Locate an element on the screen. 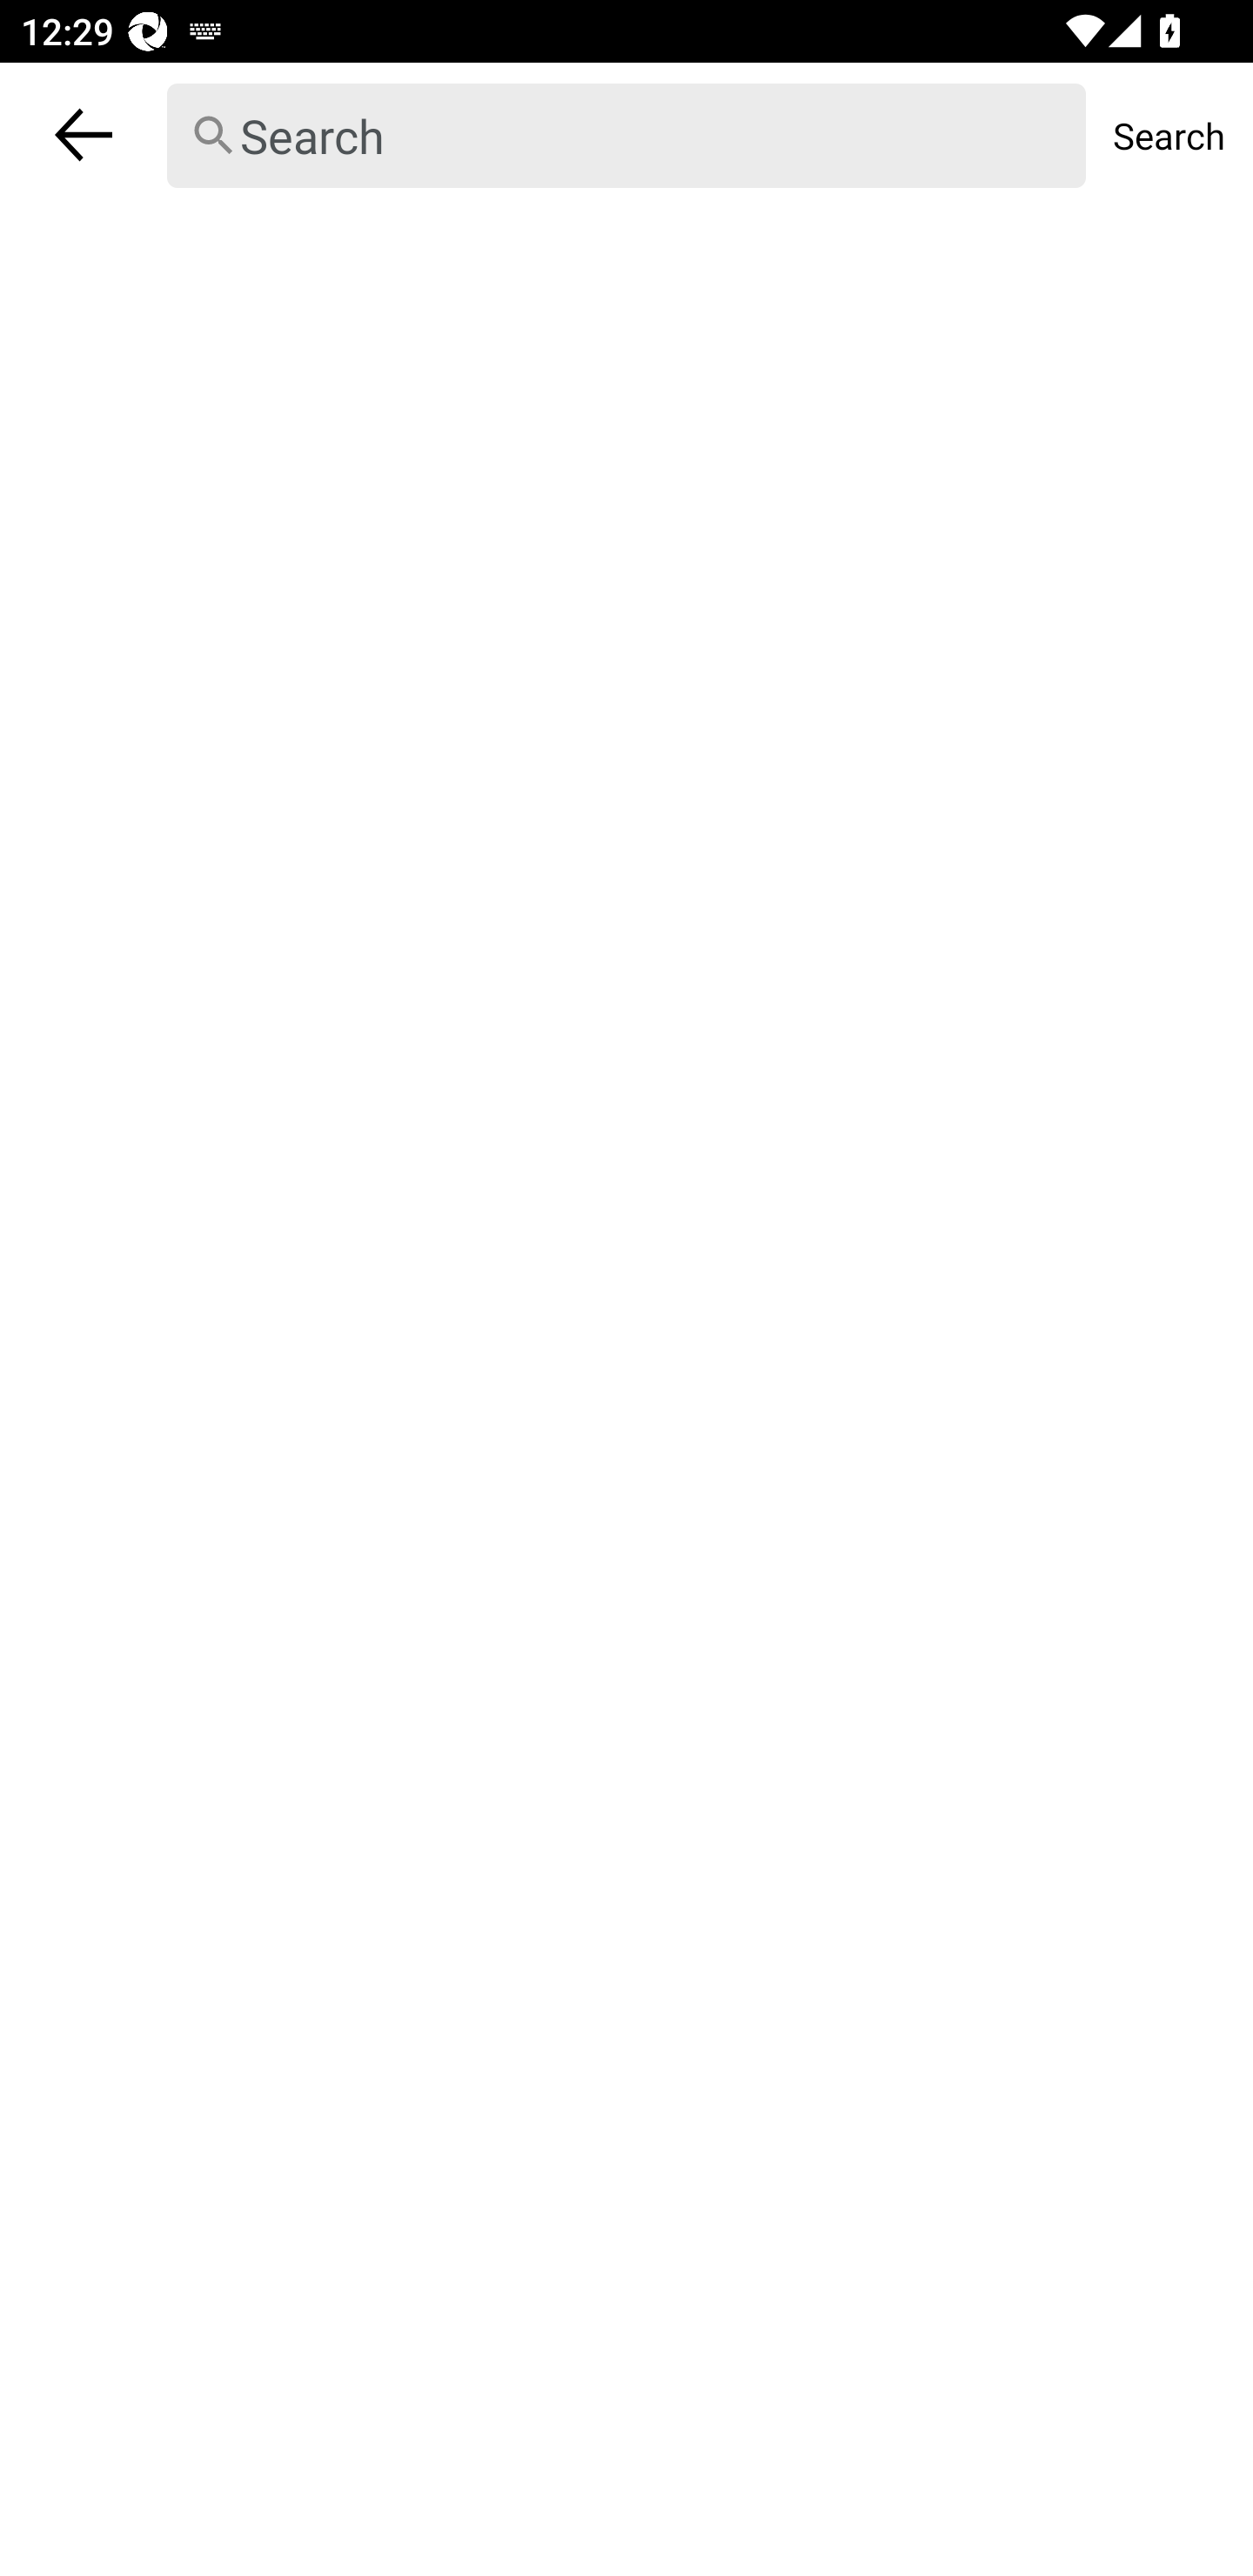 The width and height of the screenshot is (1253, 2576). Search is located at coordinates (626, 136).